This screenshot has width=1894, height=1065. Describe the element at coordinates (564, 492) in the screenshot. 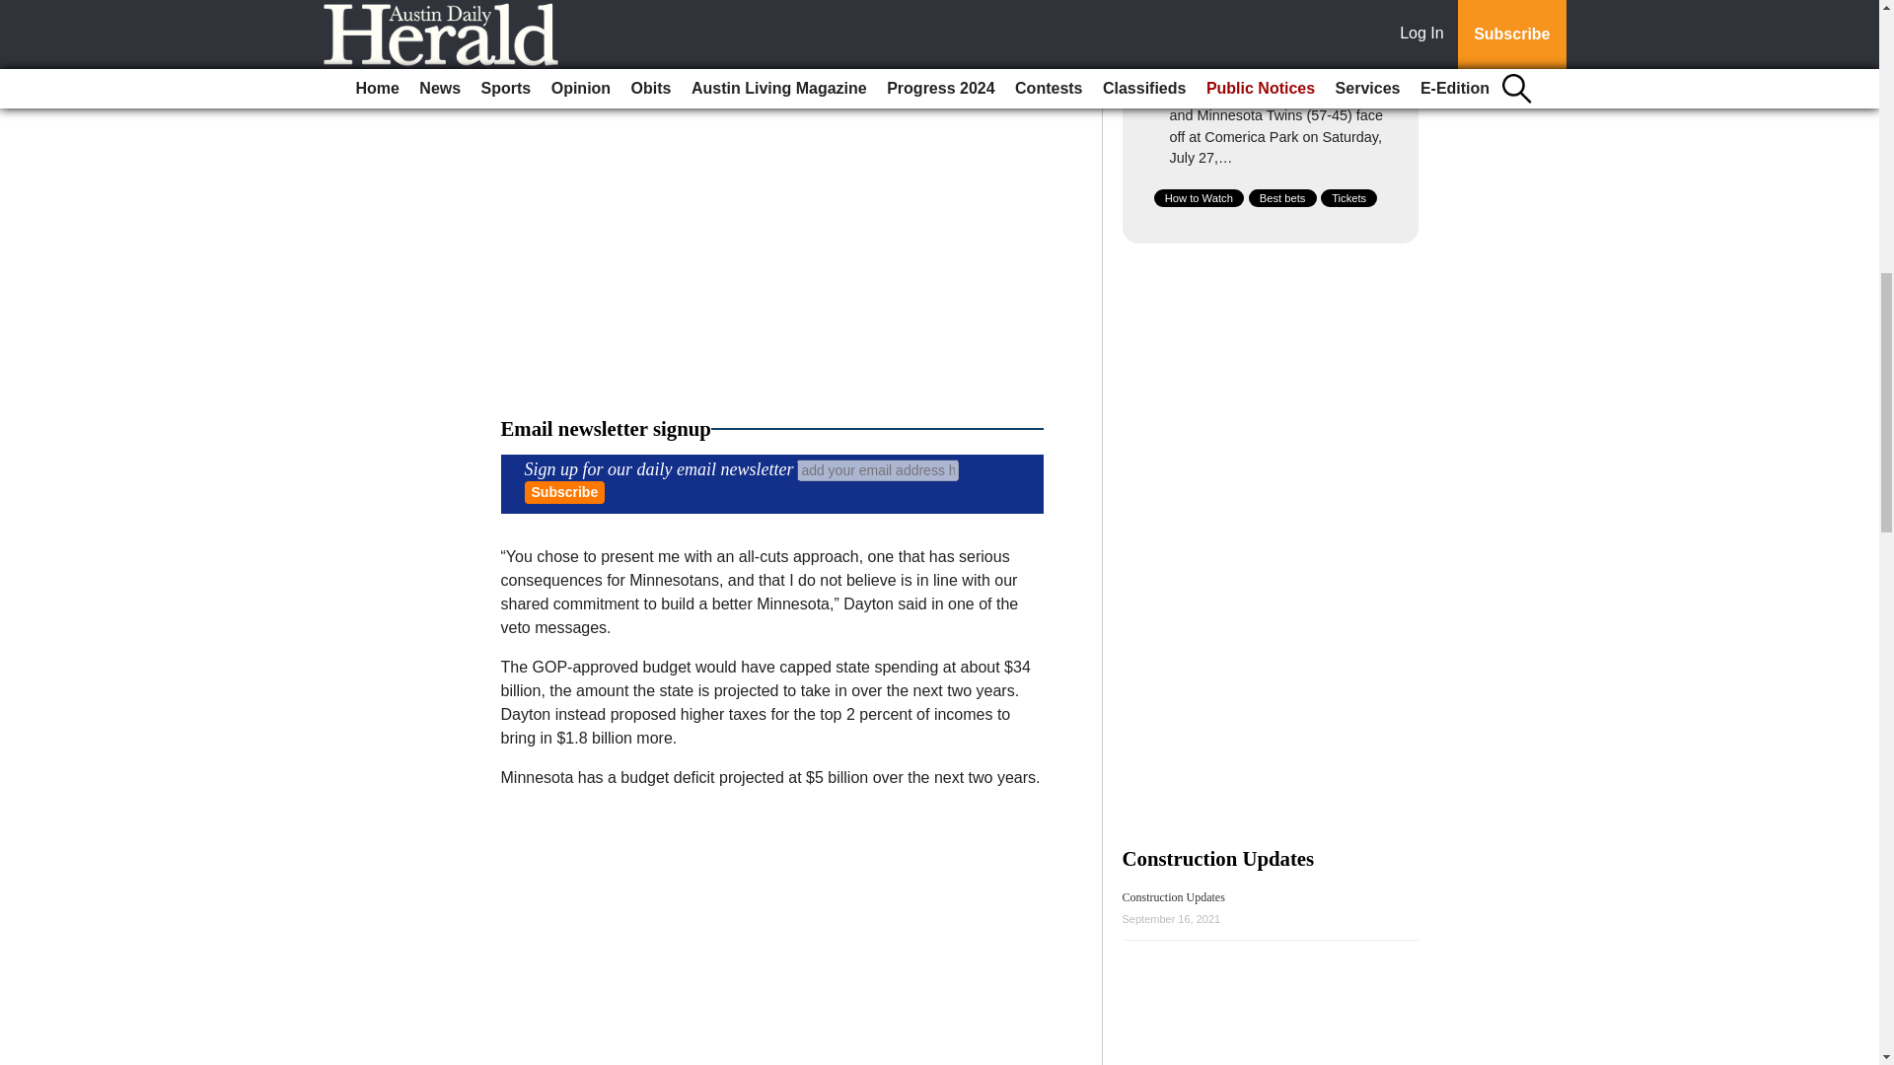

I see `Subscribe` at that location.